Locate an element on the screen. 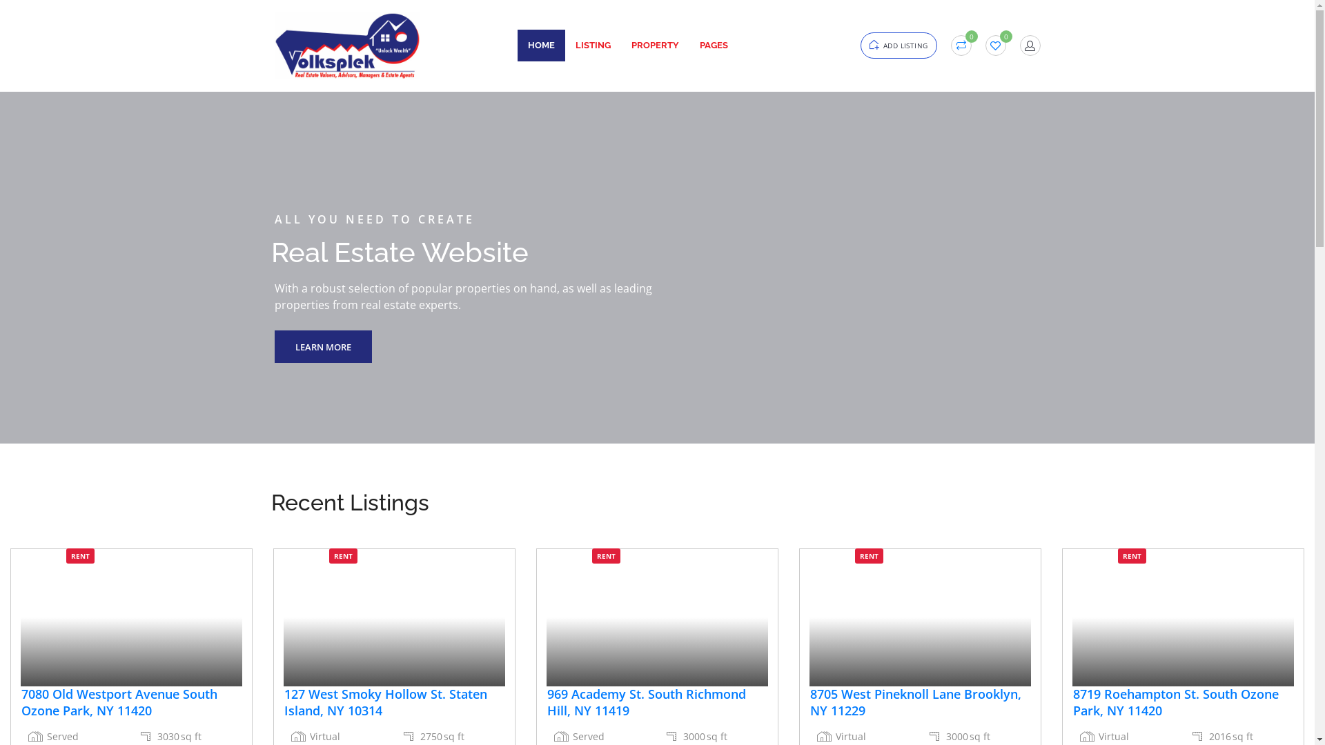 Image resolution: width=1325 pixels, height=745 pixels. LEARN MORE is located at coordinates (323, 346).